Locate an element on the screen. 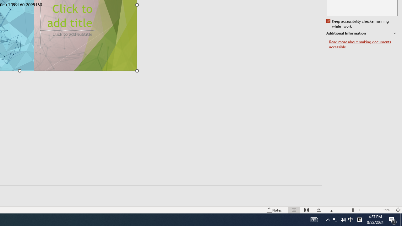  Additional Information is located at coordinates (362, 33).